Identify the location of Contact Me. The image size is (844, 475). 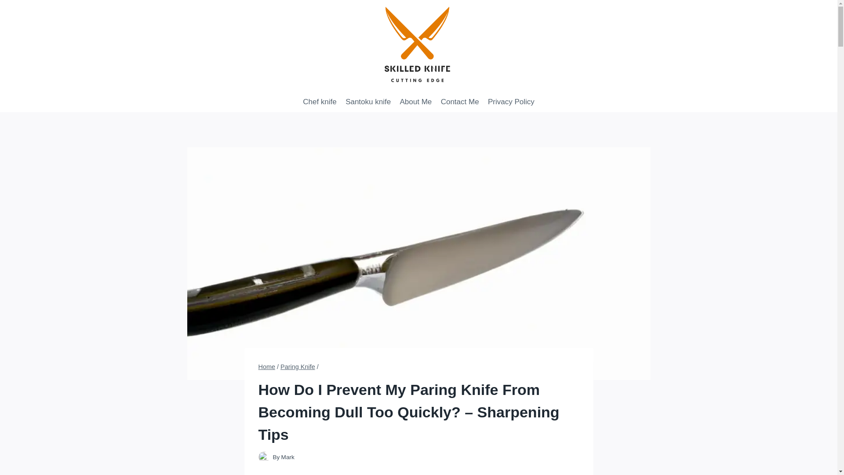
(459, 101).